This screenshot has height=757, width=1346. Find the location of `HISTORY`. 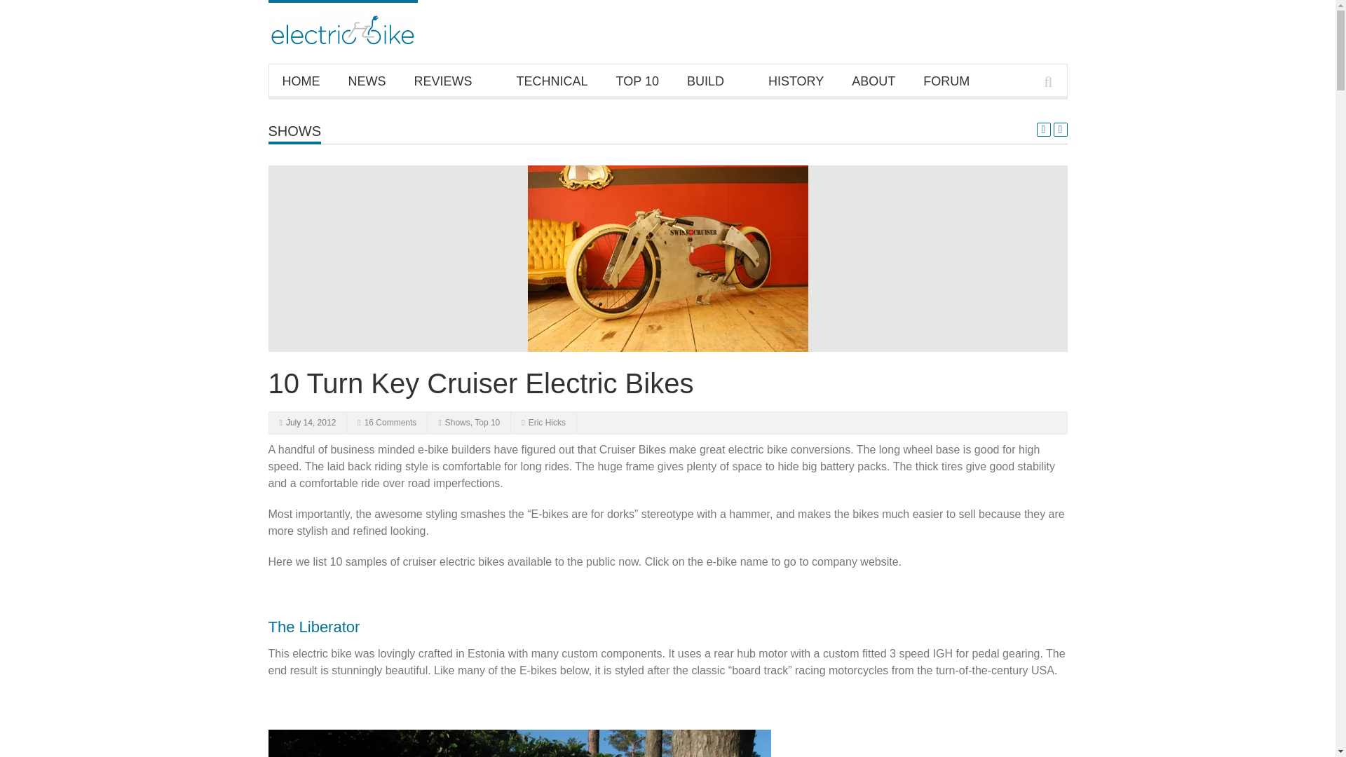

HISTORY is located at coordinates (795, 80).